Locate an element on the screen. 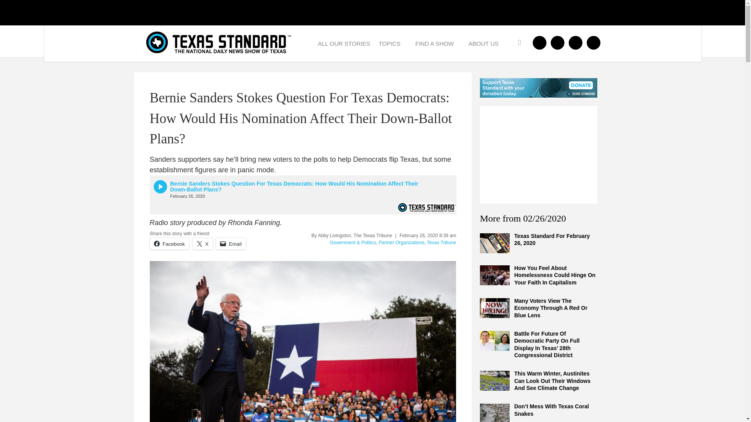  Media player is located at coordinates (303, 195).